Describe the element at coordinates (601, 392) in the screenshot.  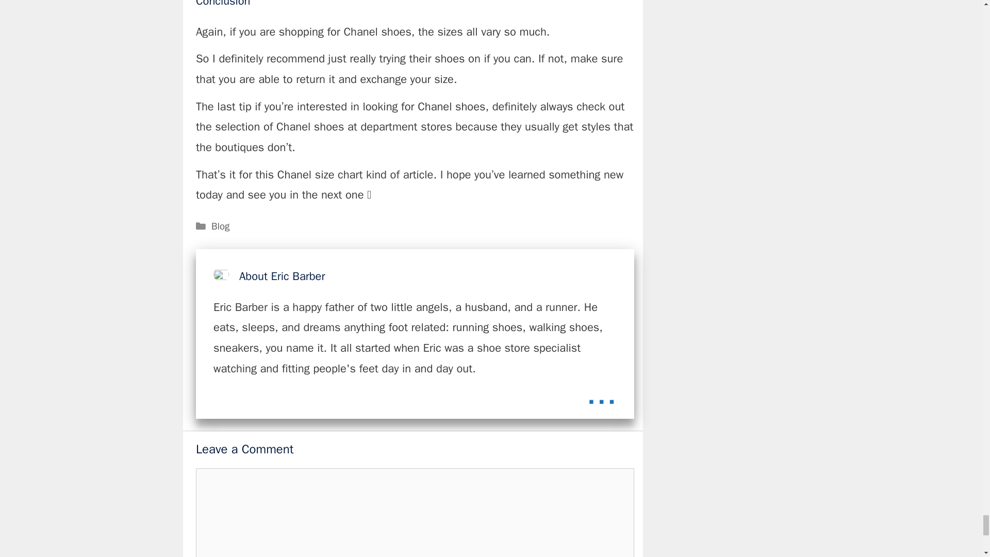
I see `Read more` at that location.